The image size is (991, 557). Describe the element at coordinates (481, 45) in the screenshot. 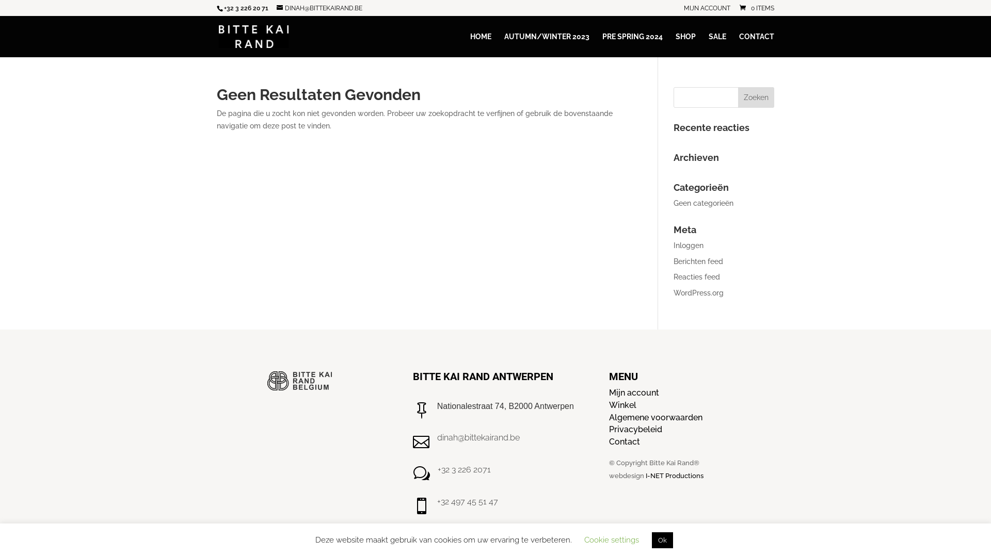

I see `HOME` at that location.